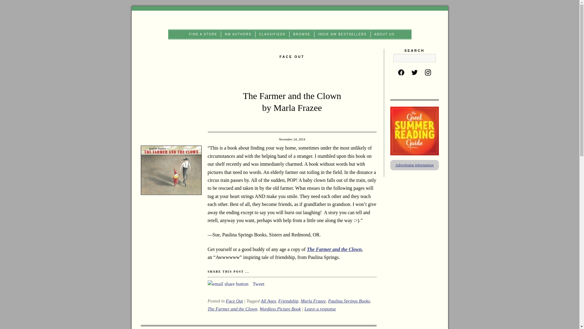 Image resolution: width=584 pixels, height=329 pixels. What do you see at coordinates (268, 301) in the screenshot?
I see `All Ages` at bounding box center [268, 301].